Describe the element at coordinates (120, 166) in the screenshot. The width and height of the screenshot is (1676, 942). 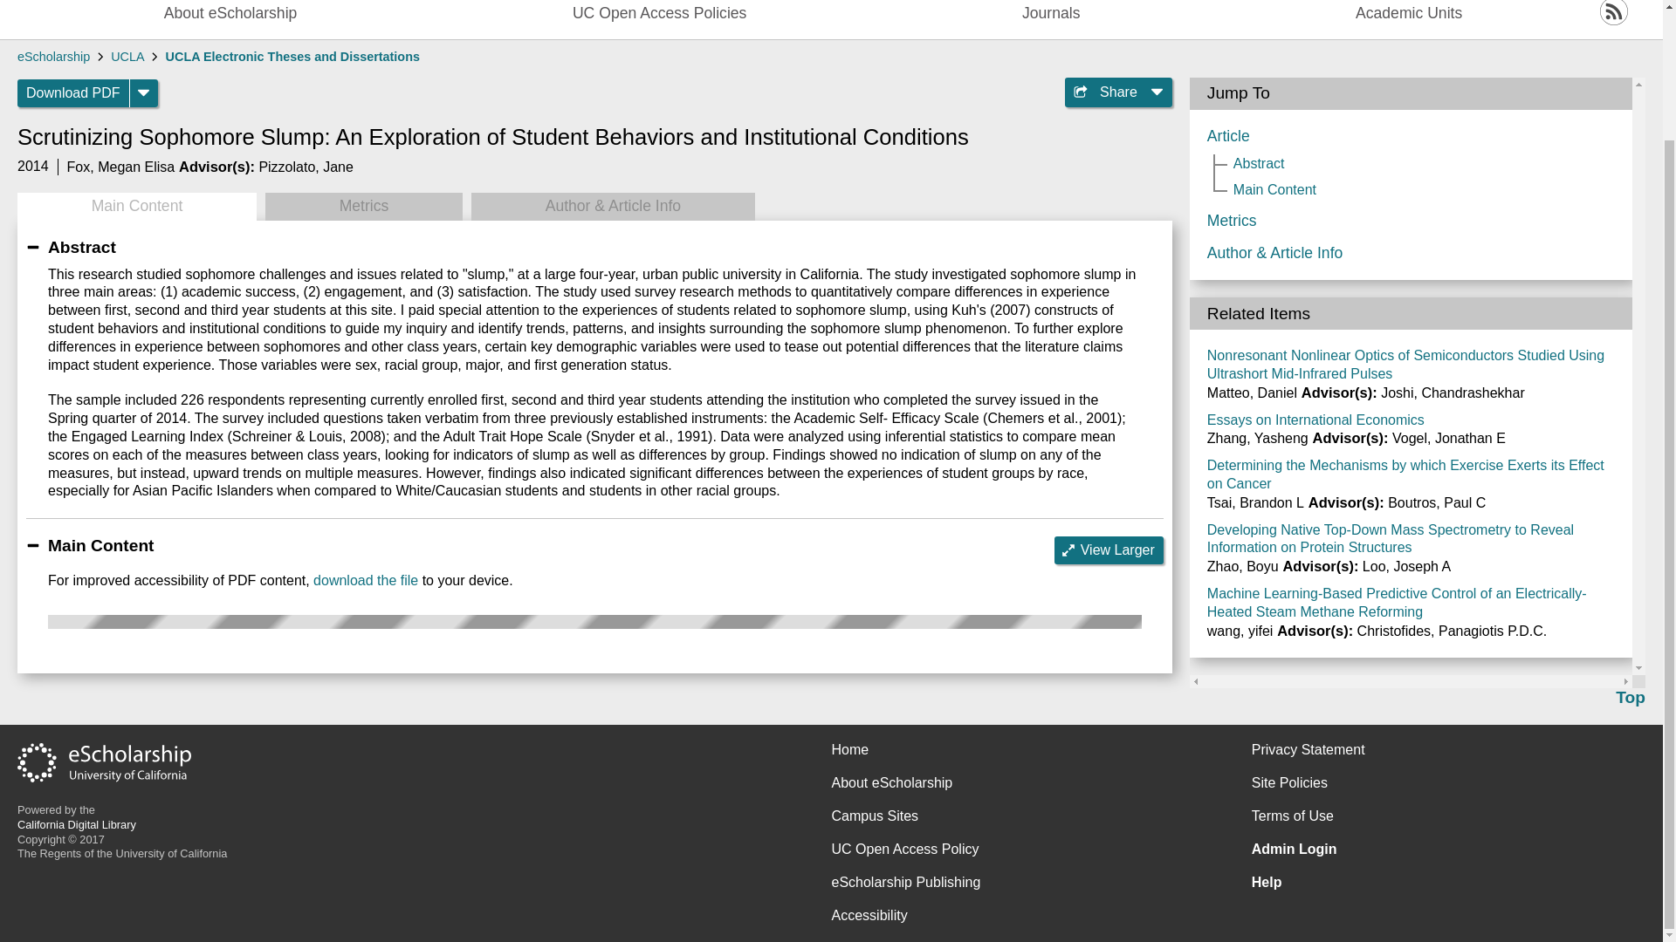
I see `Fox, Megan Elisa` at that location.